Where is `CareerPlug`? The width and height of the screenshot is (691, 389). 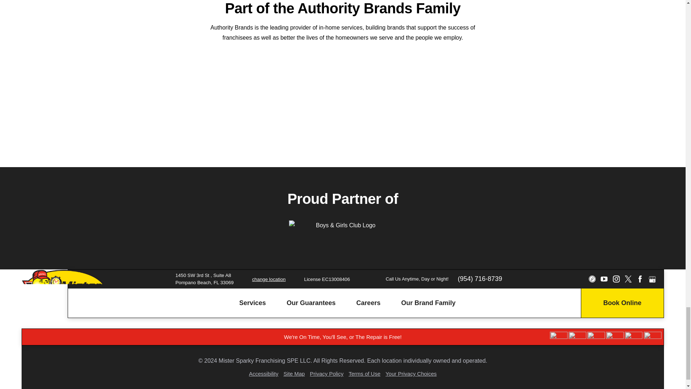
CareerPlug is located at coordinates (592, 279).